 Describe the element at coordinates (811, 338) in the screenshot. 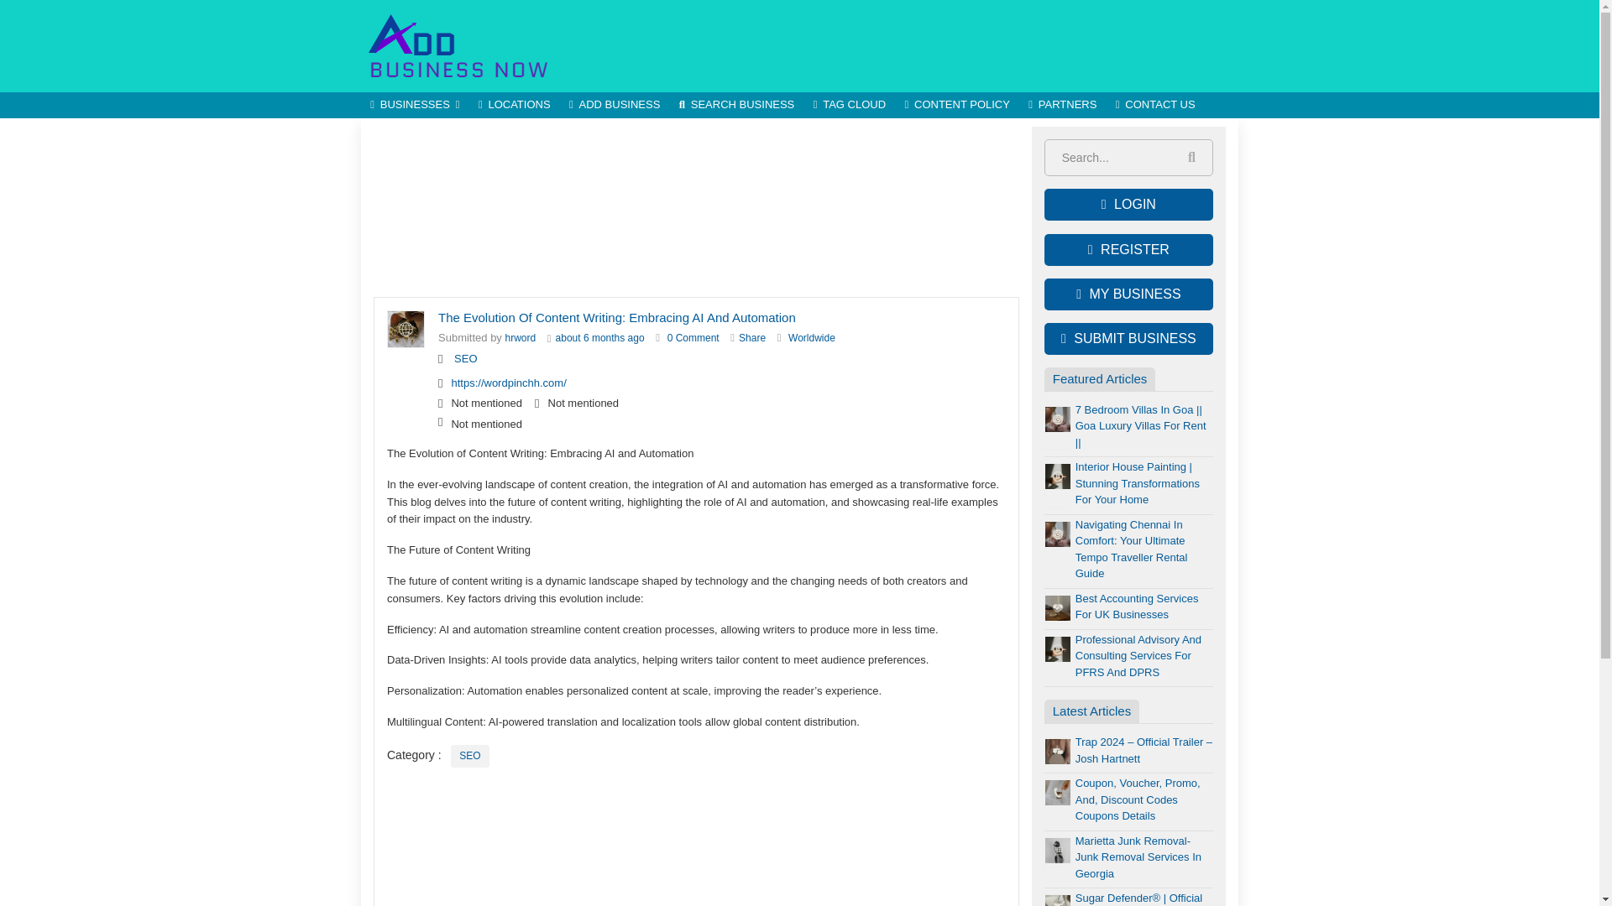

I see `Worldwide` at that location.